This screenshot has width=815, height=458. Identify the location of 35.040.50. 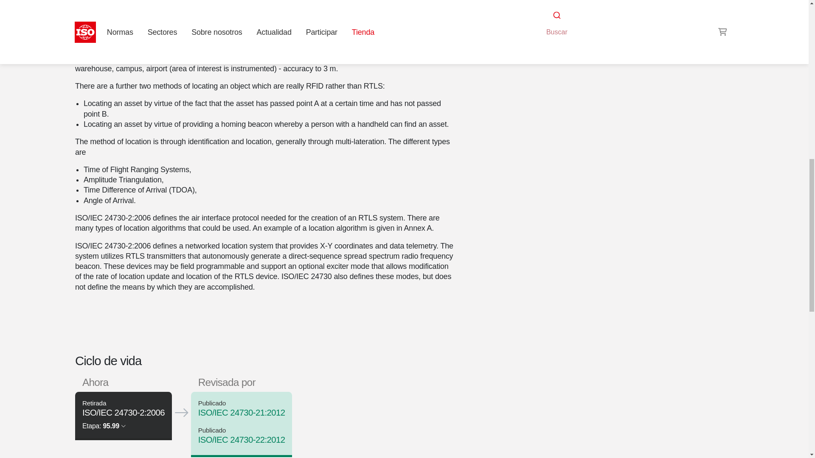
(558, 5).